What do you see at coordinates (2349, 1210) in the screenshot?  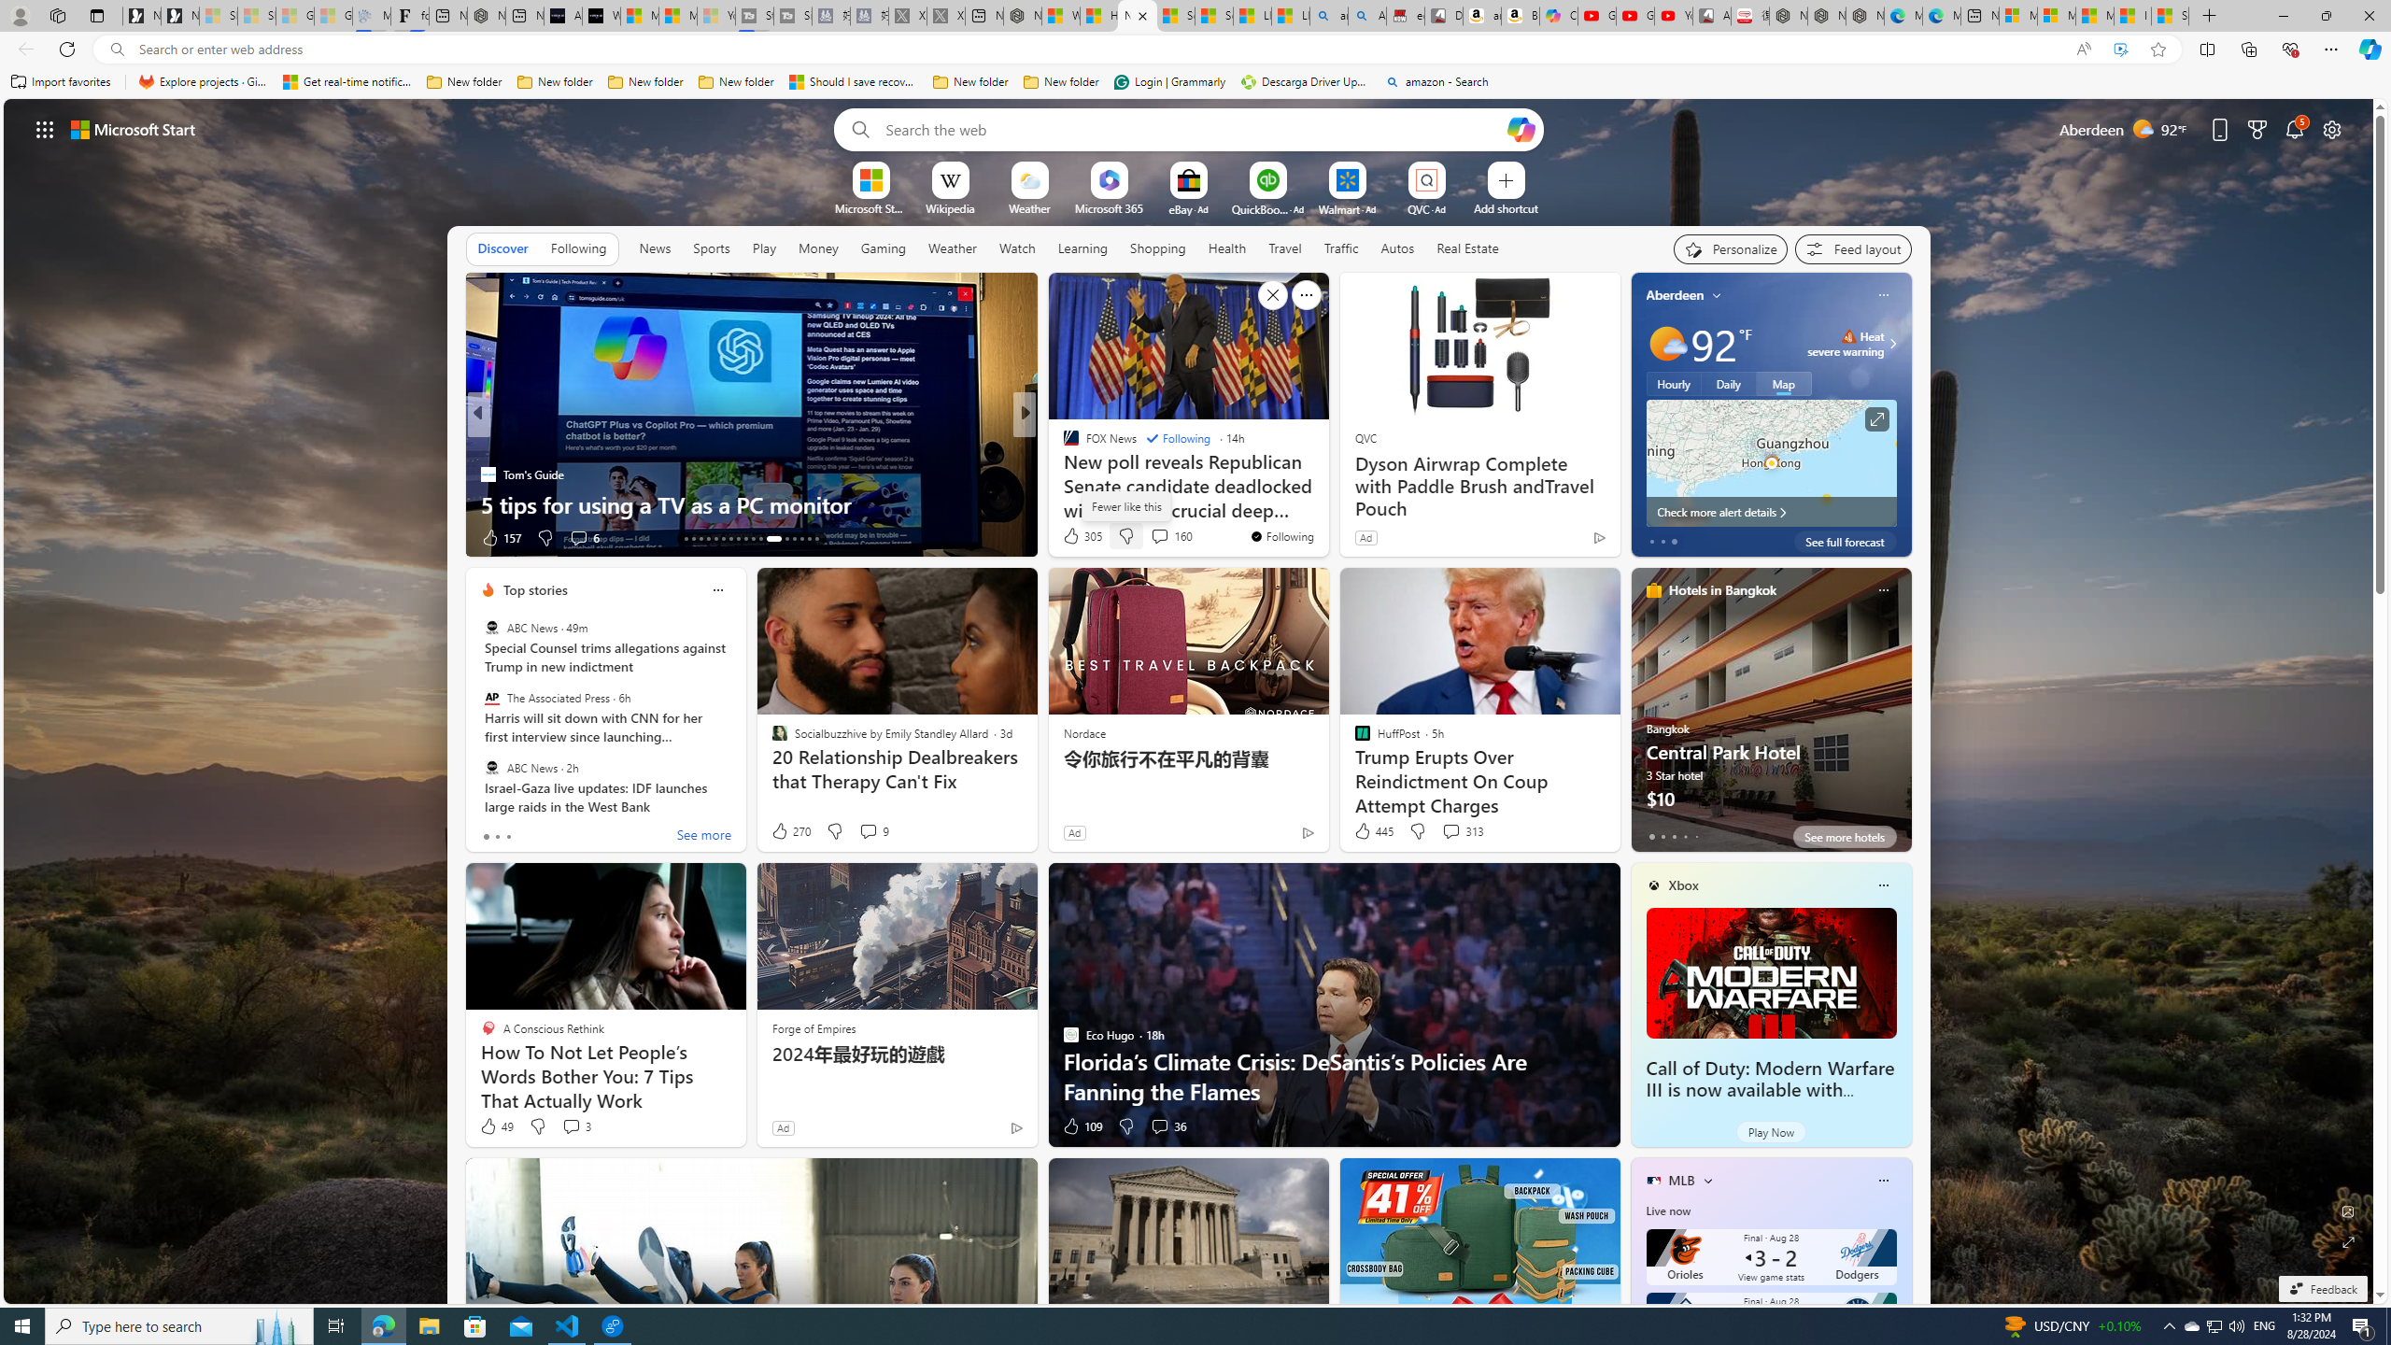 I see `Edit Background` at bounding box center [2349, 1210].